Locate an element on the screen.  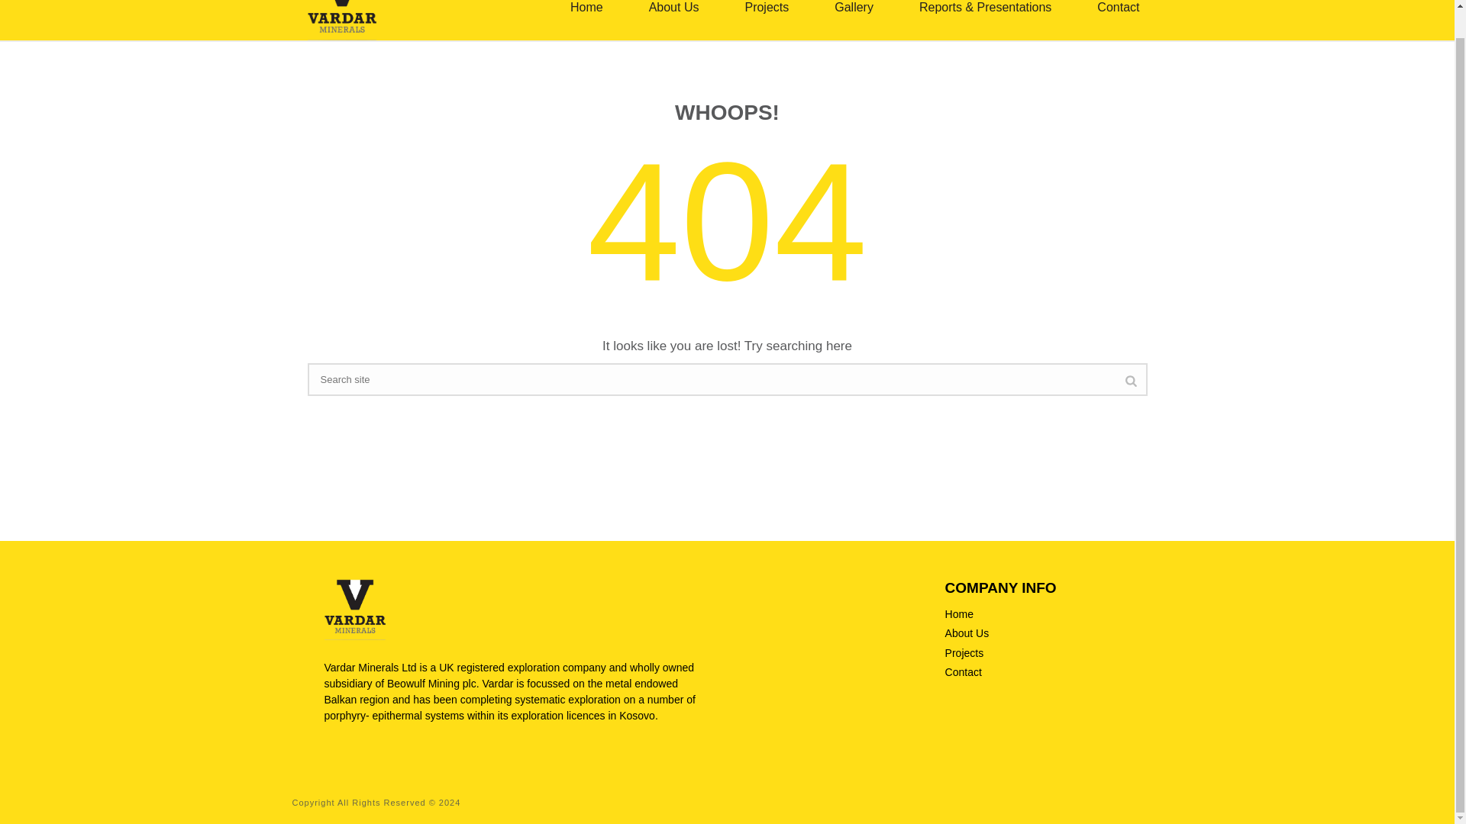
Home is located at coordinates (586, 20).